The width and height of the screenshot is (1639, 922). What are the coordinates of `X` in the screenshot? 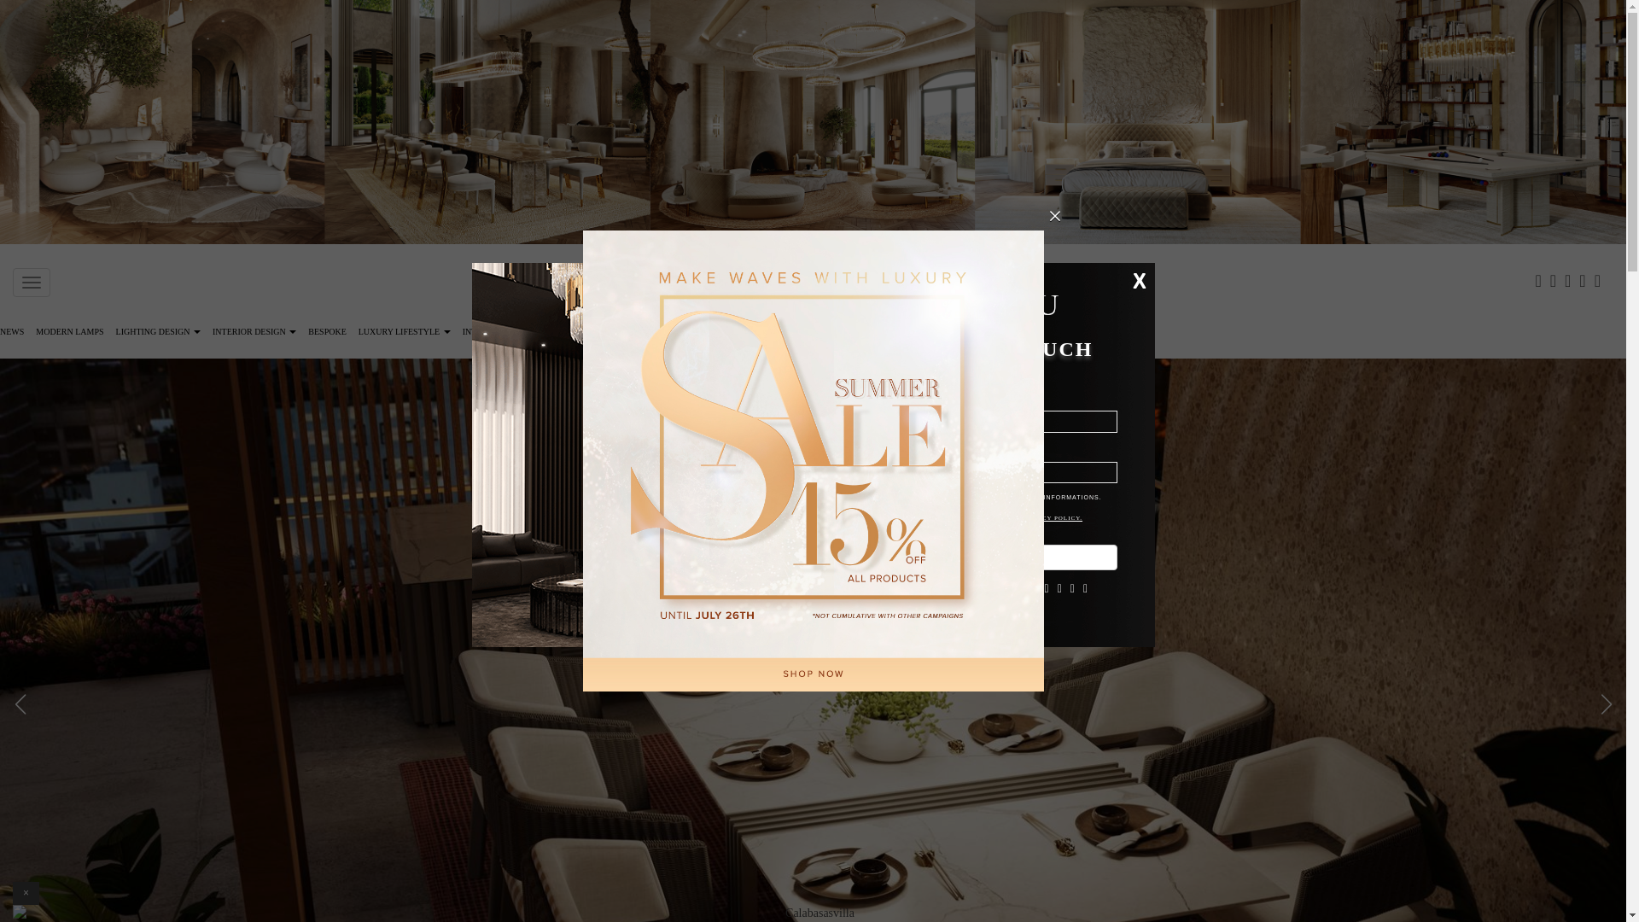 It's located at (1139, 281).